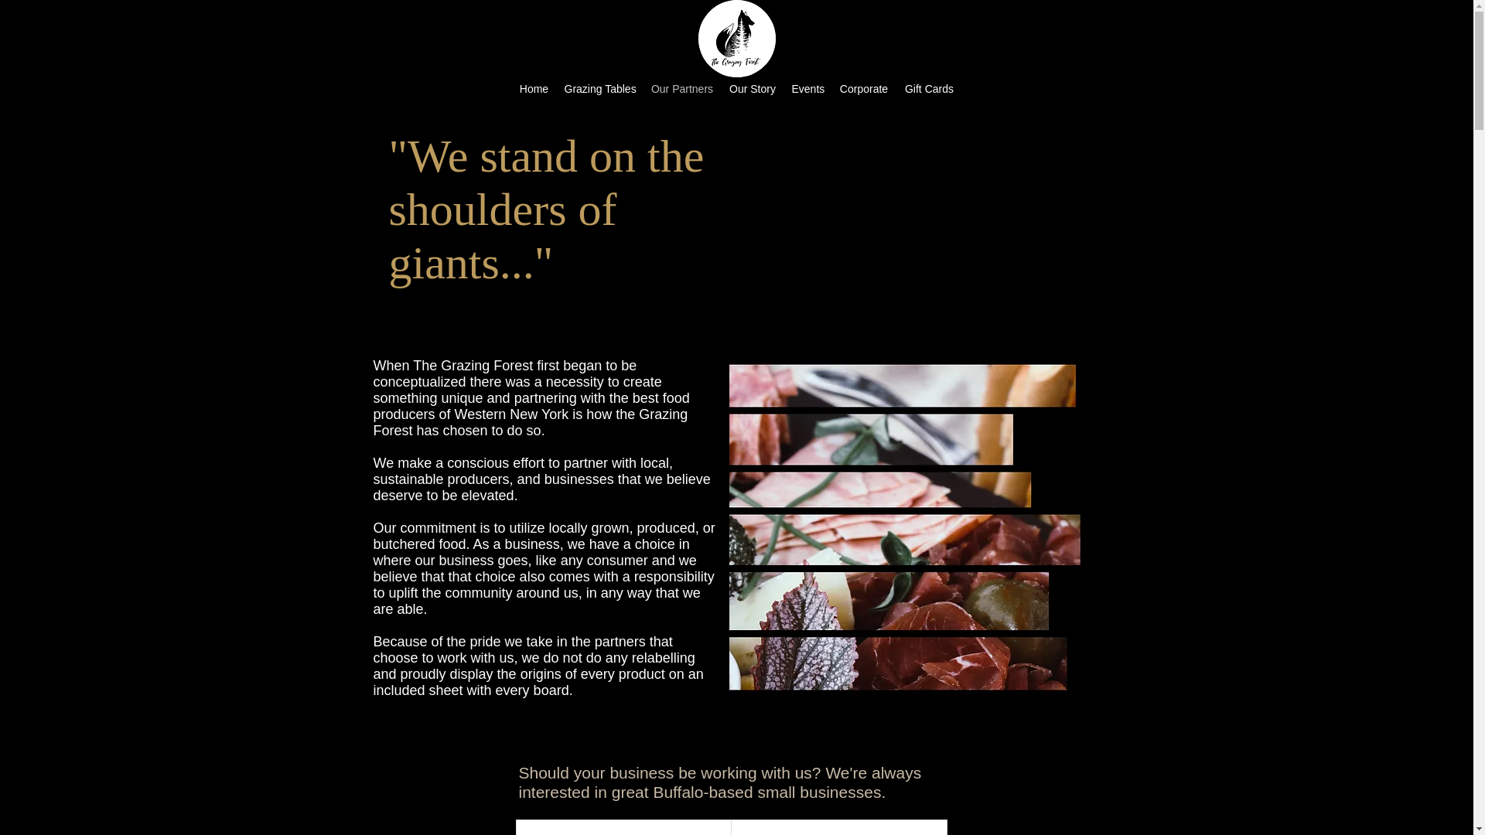 The image size is (1485, 835). What do you see at coordinates (807, 88) in the screenshot?
I see `Events` at bounding box center [807, 88].